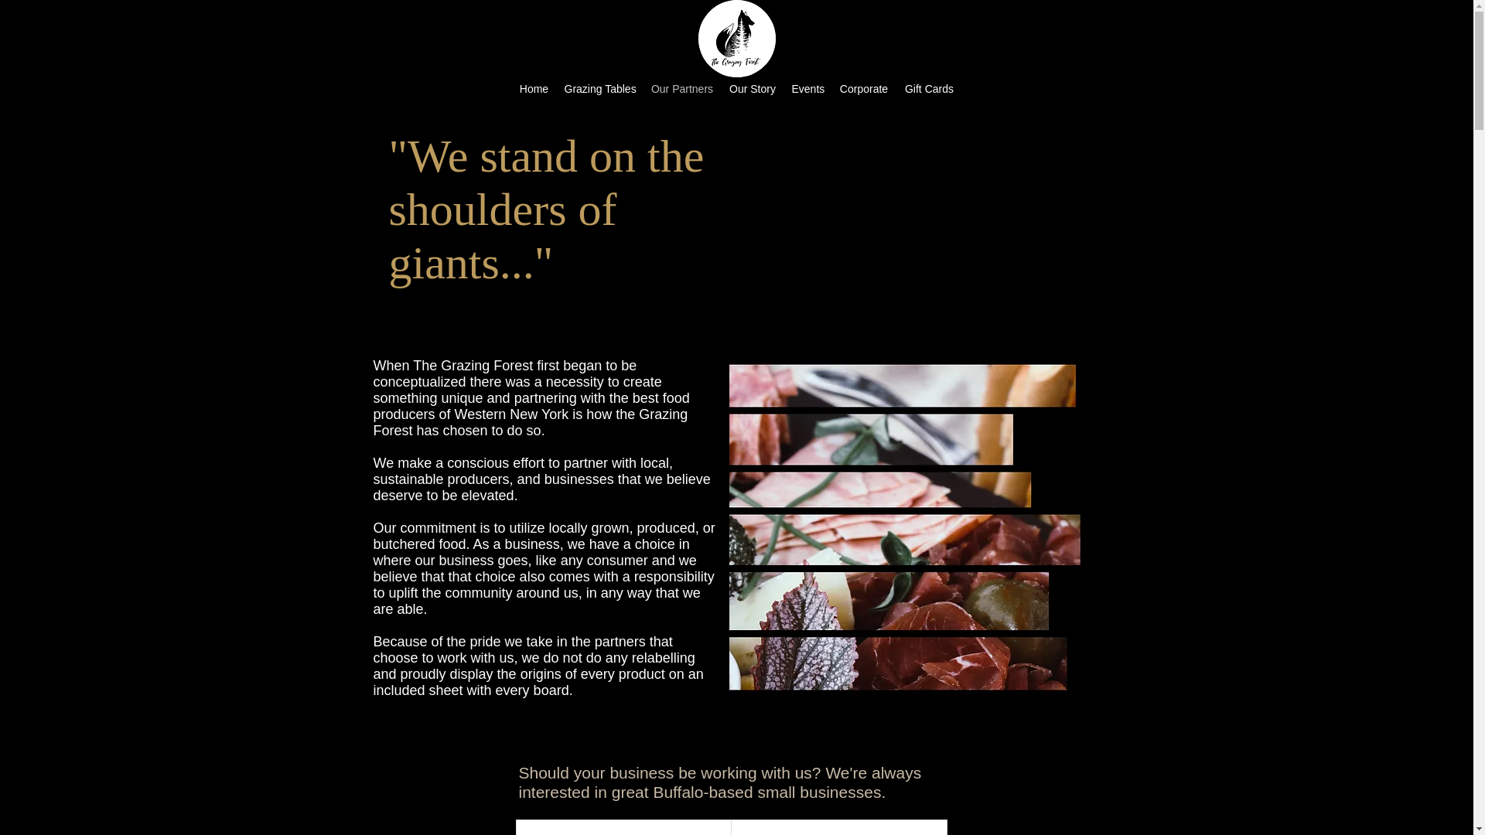 The image size is (1485, 835). What do you see at coordinates (807, 88) in the screenshot?
I see `Events` at bounding box center [807, 88].